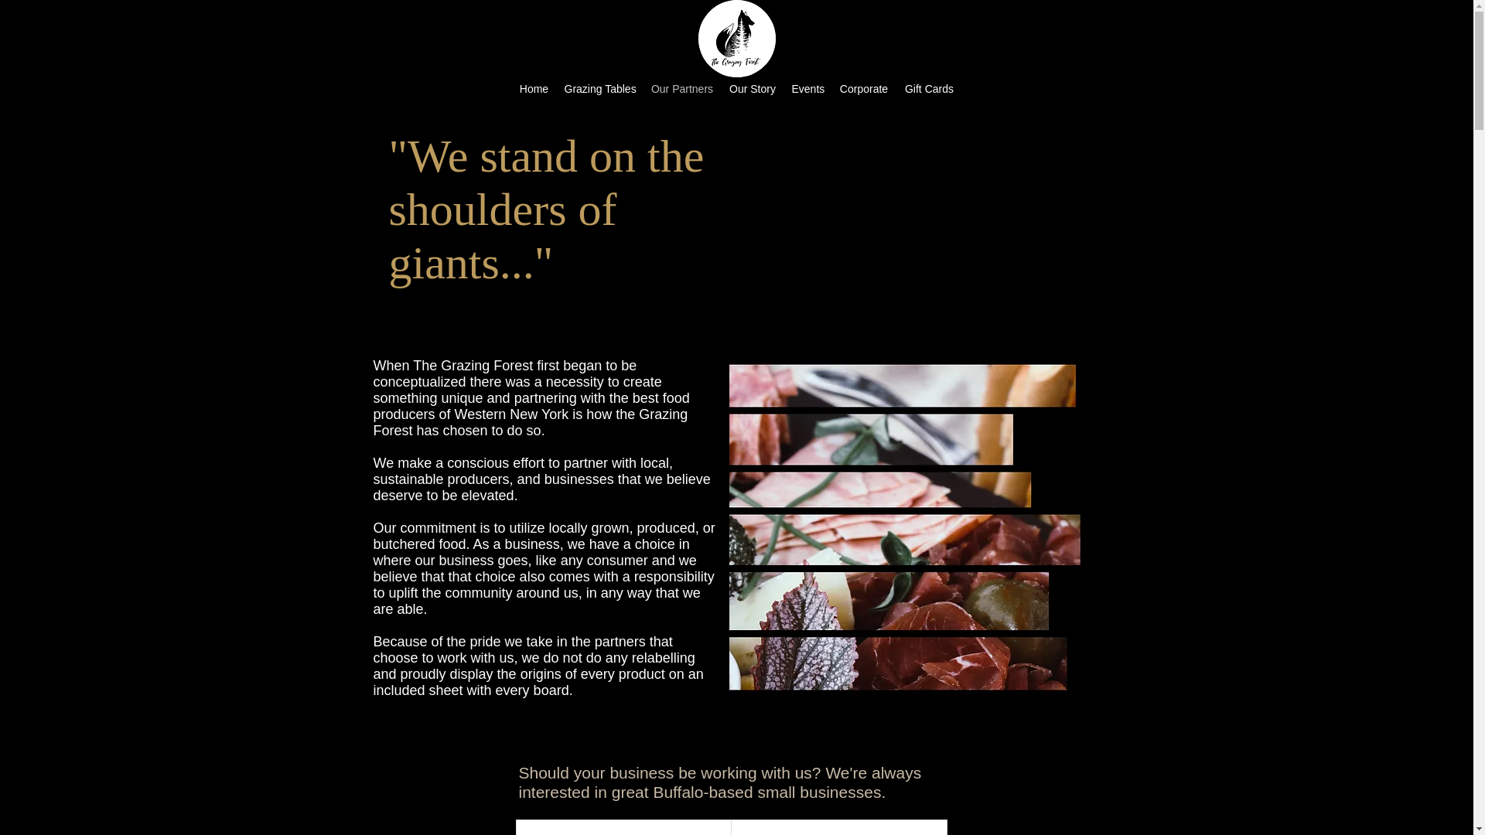 The image size is (1485, 835). What do you see at coordinates (807, 88) in the screenshot?
I see `Events` at bounding box center [807, 88].